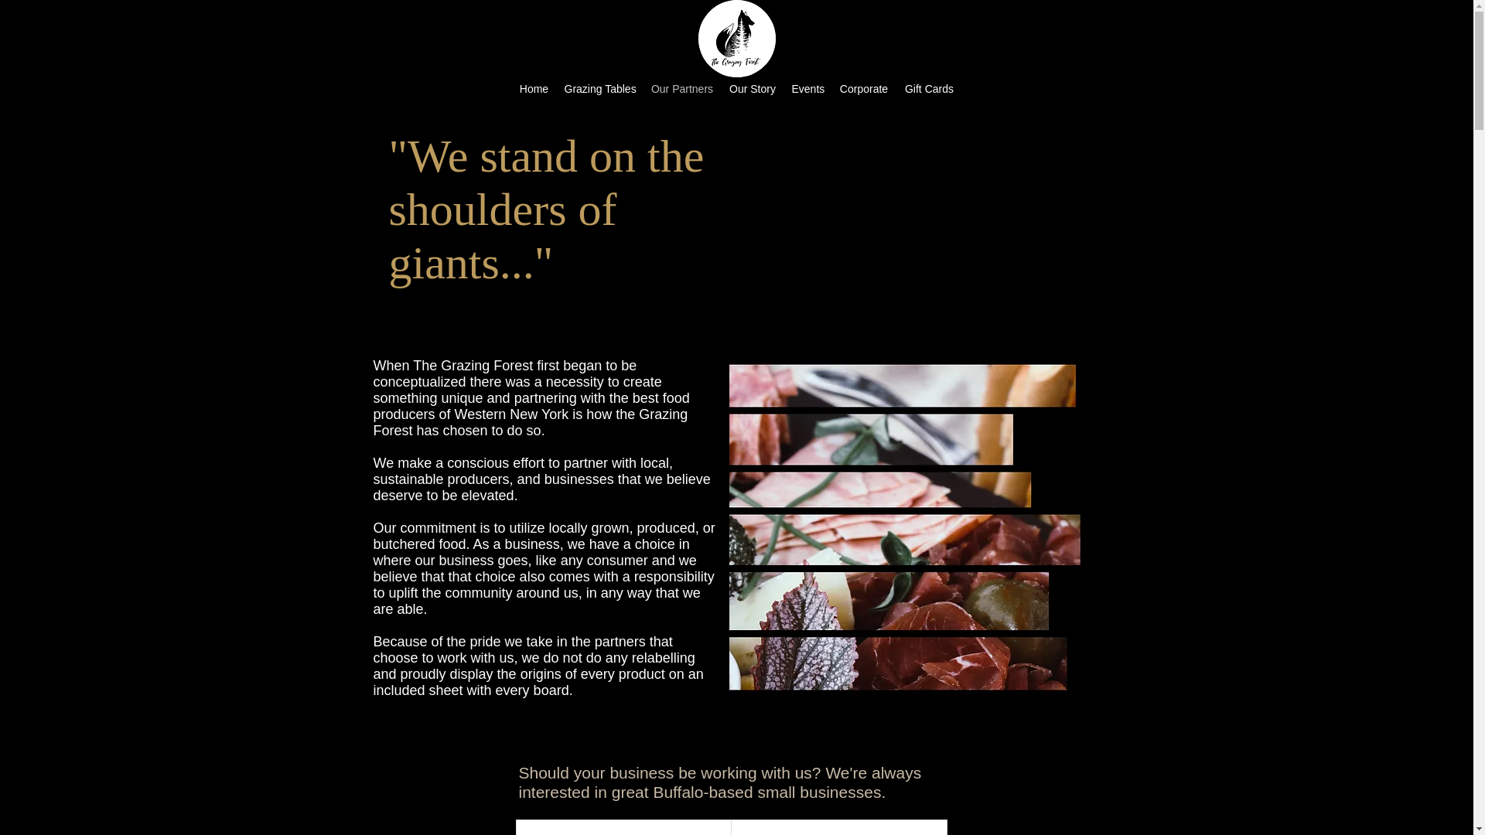 The image size is (1485, 835). What do you see at coordinates (807, 88) in the screenshot?
I see `Events` at bounding box center [807, 88].